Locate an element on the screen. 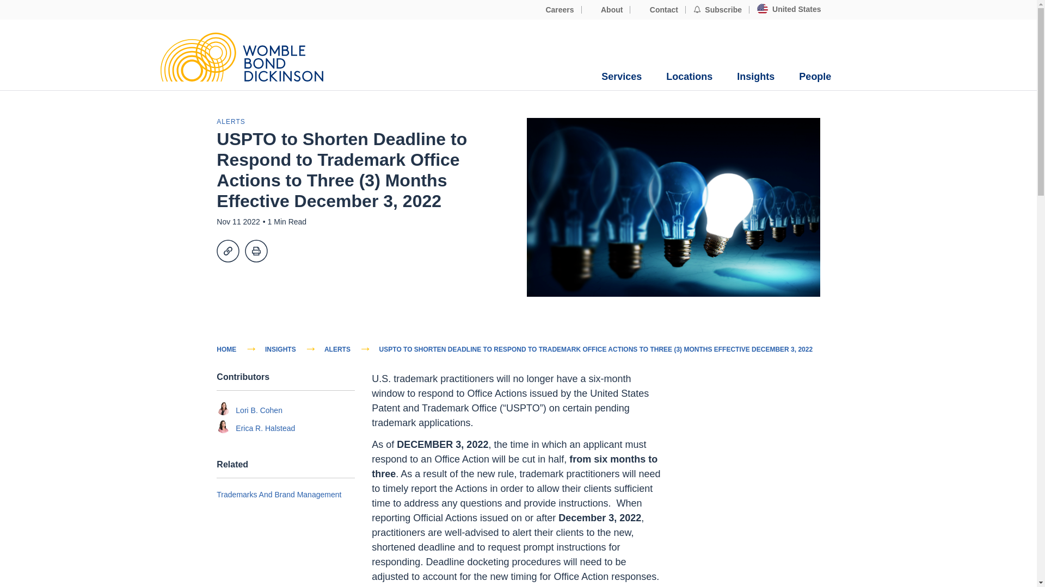 The width and height of the screenshot is (1045, 587). Contact is located at coordinates (657, 10).